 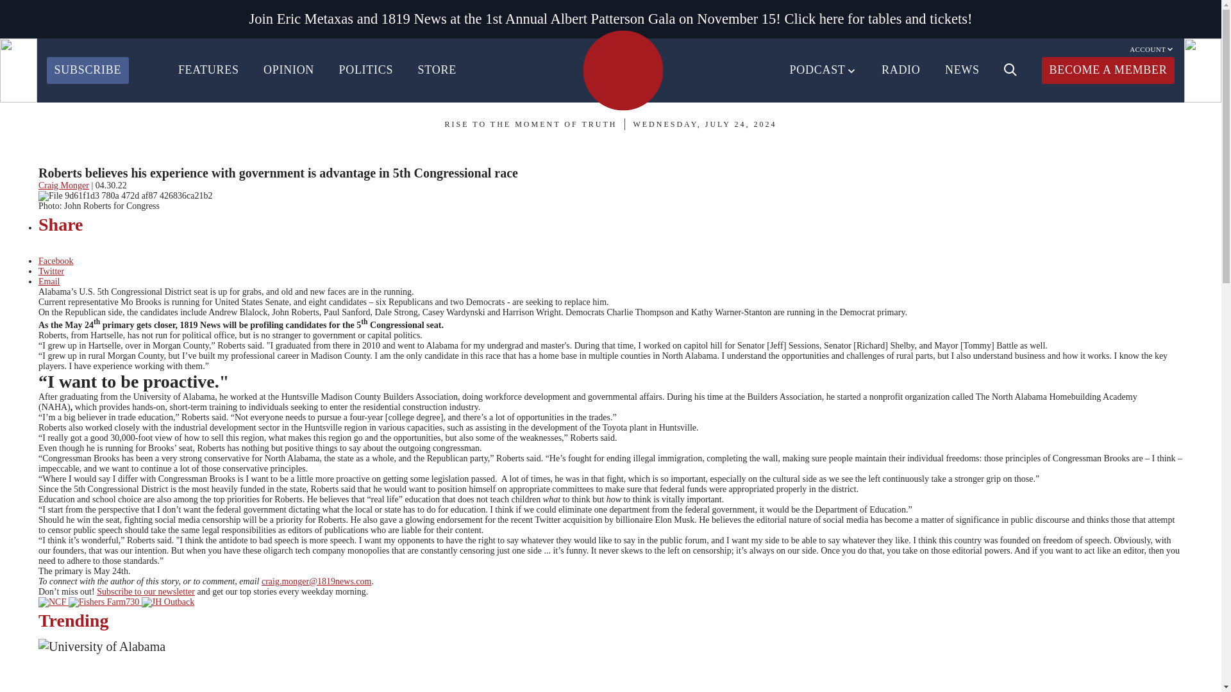 I want to click on BECOME A MEMBER, so click(x=1108, y=70).